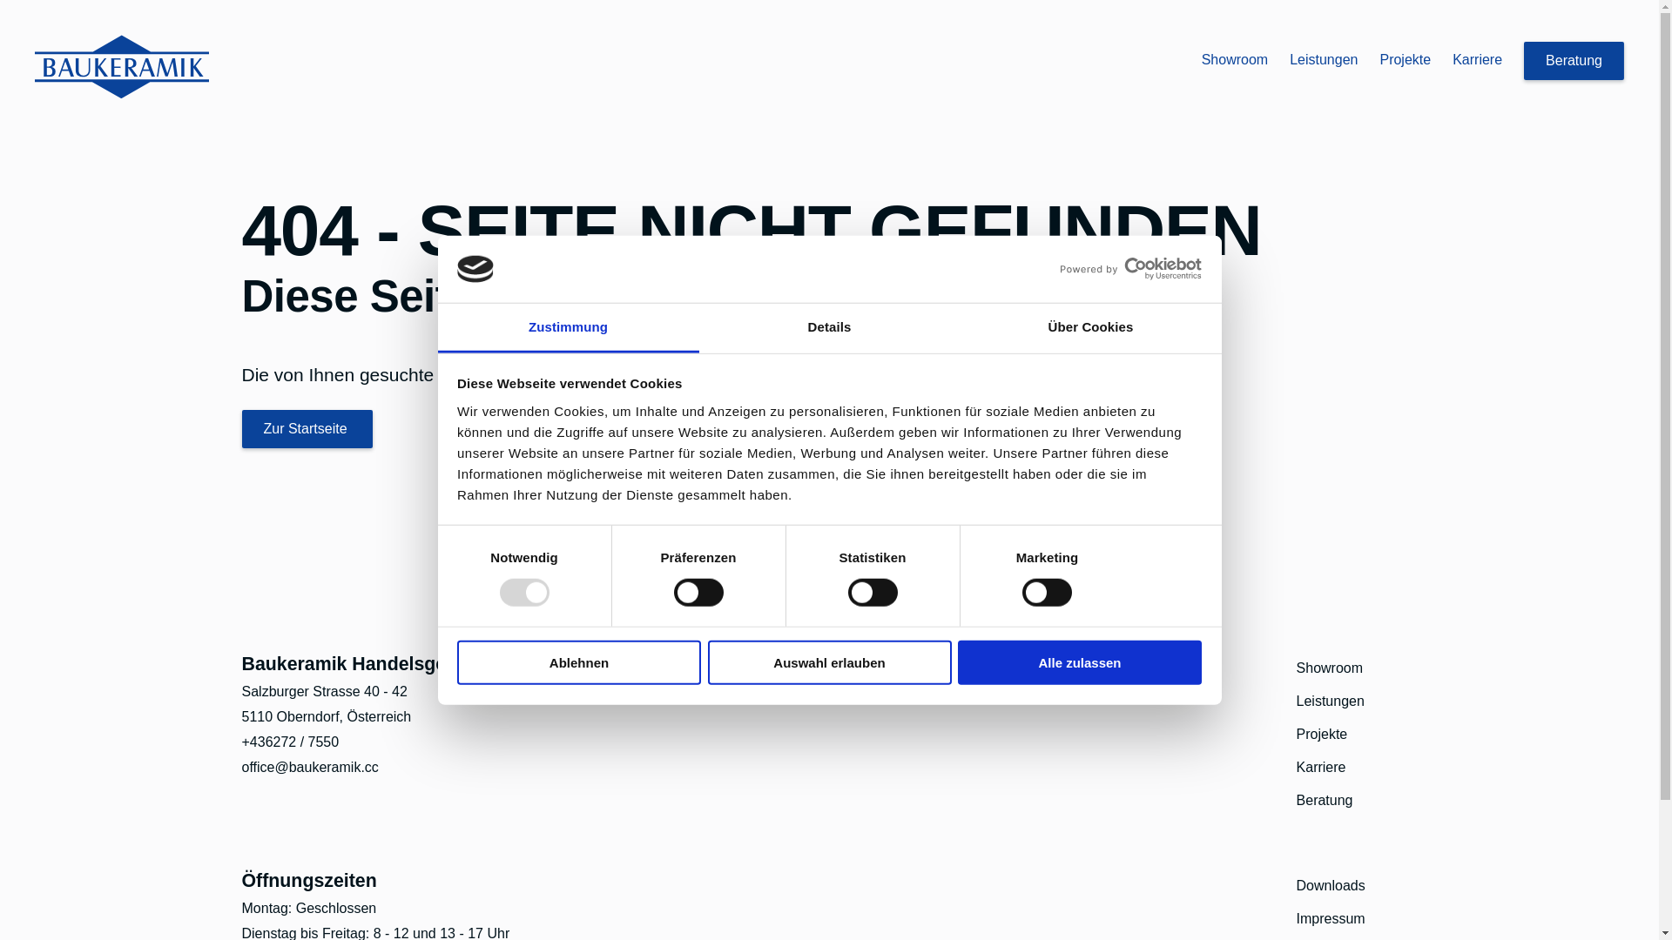  What do you see at coordinates (829, 663) in the screenshot?
I see `Auswahl erlauben` at bounding box center [829, 663].